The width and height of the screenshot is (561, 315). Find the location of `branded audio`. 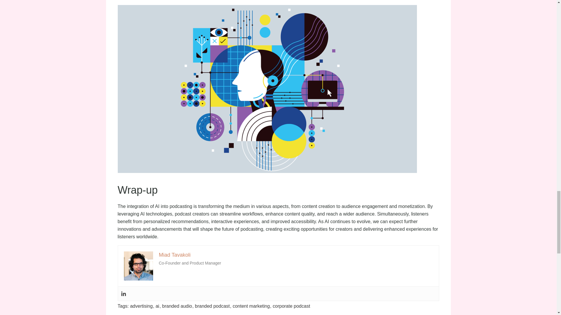

branded audio is located at coordinates (178, 306).